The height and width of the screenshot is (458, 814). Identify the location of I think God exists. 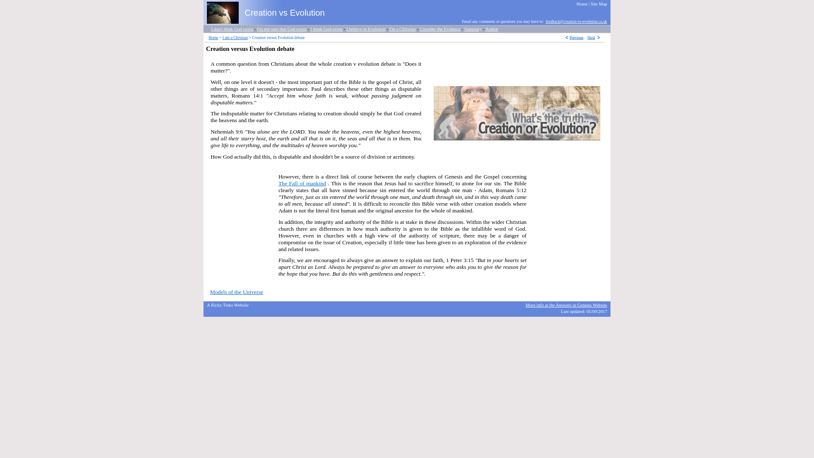
(326, 28).